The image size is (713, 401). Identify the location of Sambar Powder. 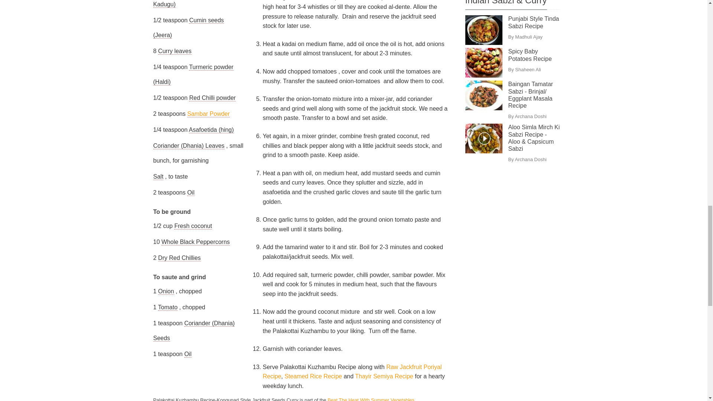
(208, 114).